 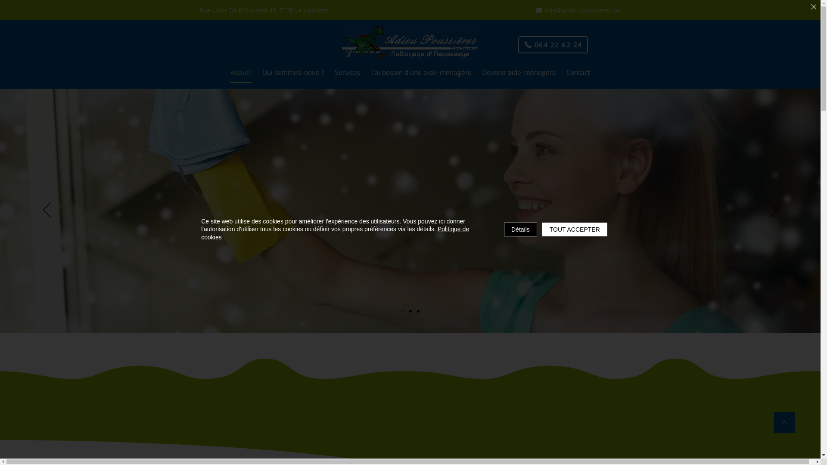 I want to click on 064 22 62 24, so click(x=553, y=45).